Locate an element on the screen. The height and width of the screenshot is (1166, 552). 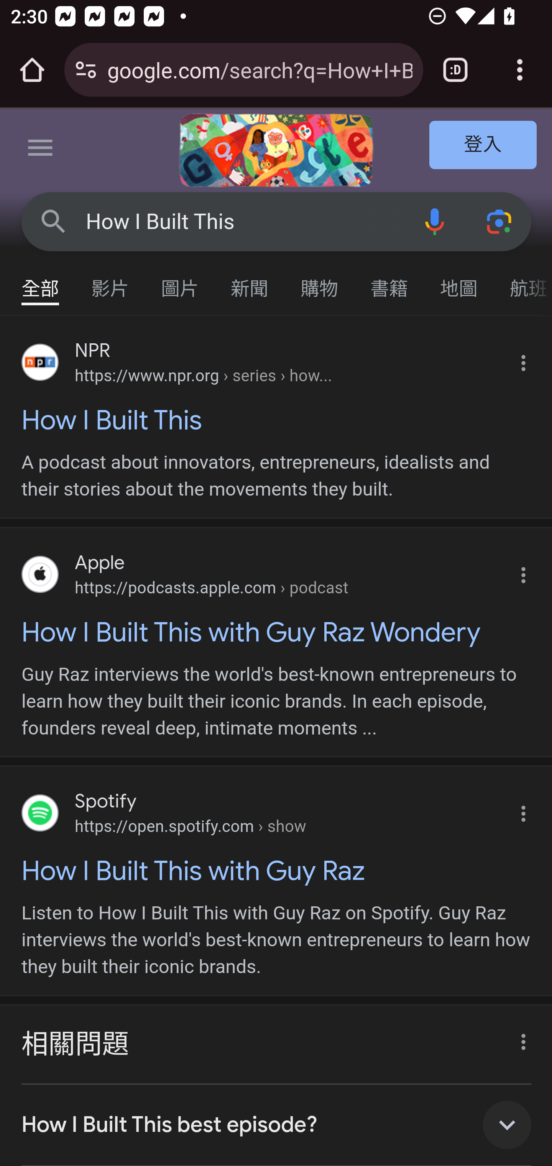
Customize and control Google Chrome is located at coordinates (520, 70).